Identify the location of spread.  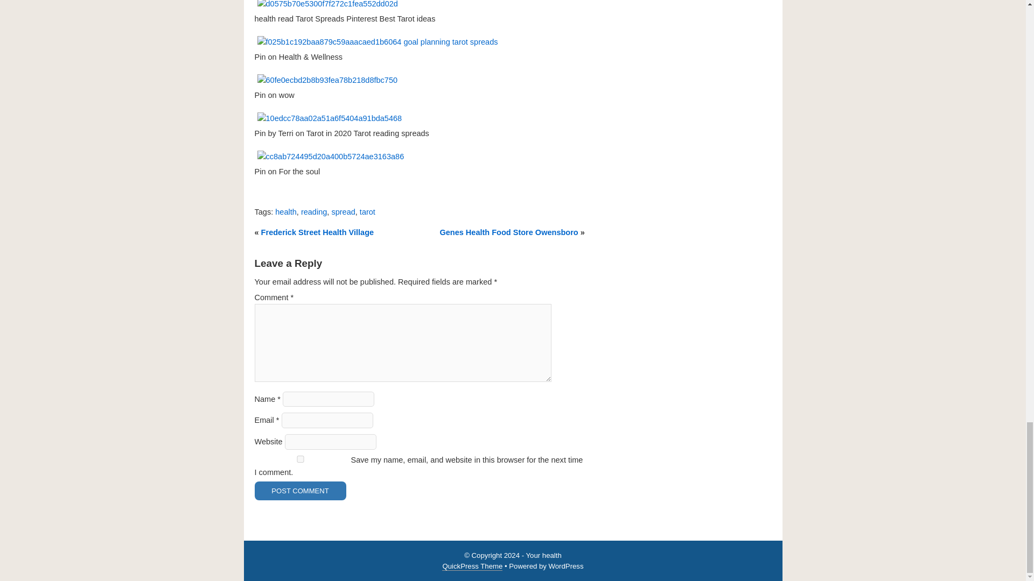
(343, 211).